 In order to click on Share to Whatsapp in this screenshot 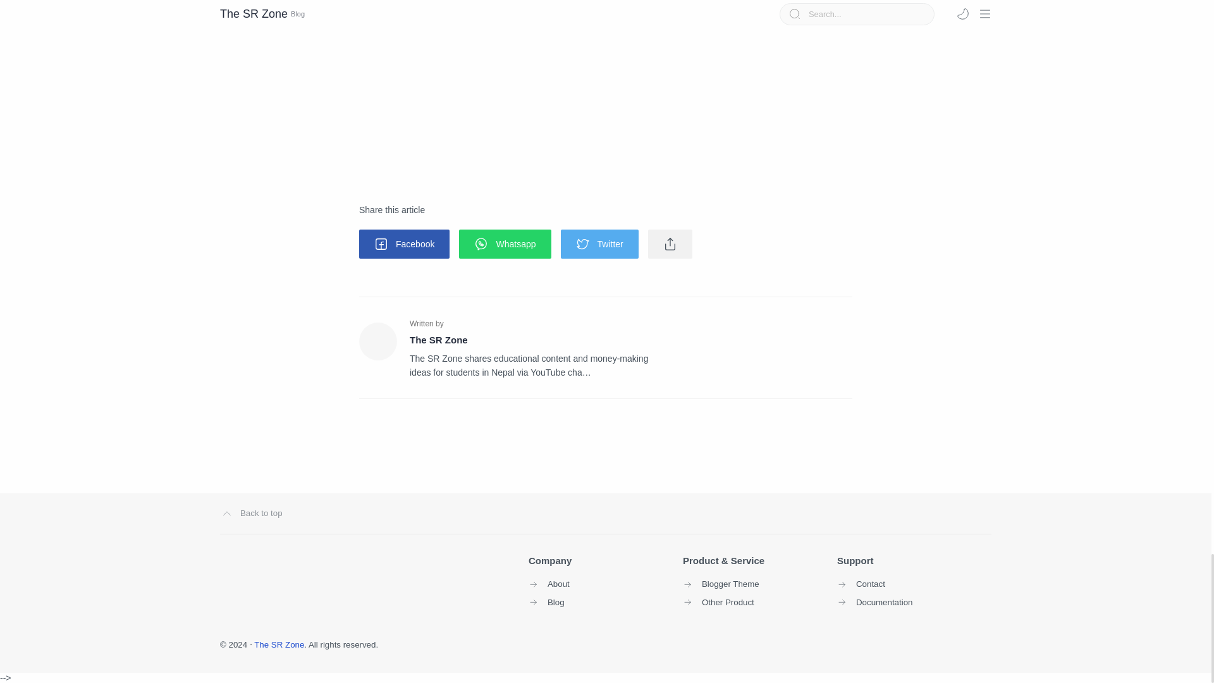, I will do `click(505, 244)`.